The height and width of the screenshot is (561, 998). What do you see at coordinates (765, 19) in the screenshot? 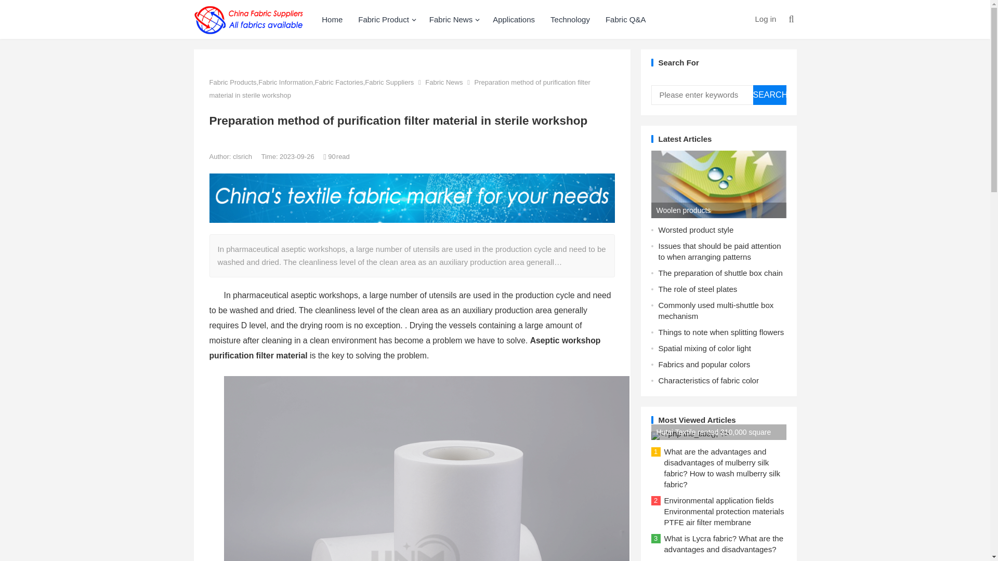
I see `Log in` at bounding box center [765, 19].